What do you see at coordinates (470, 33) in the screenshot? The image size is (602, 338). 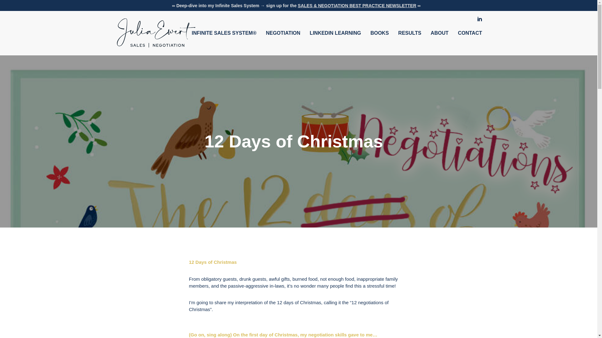 I see `CONTACT` at bounding box center [470, 33].